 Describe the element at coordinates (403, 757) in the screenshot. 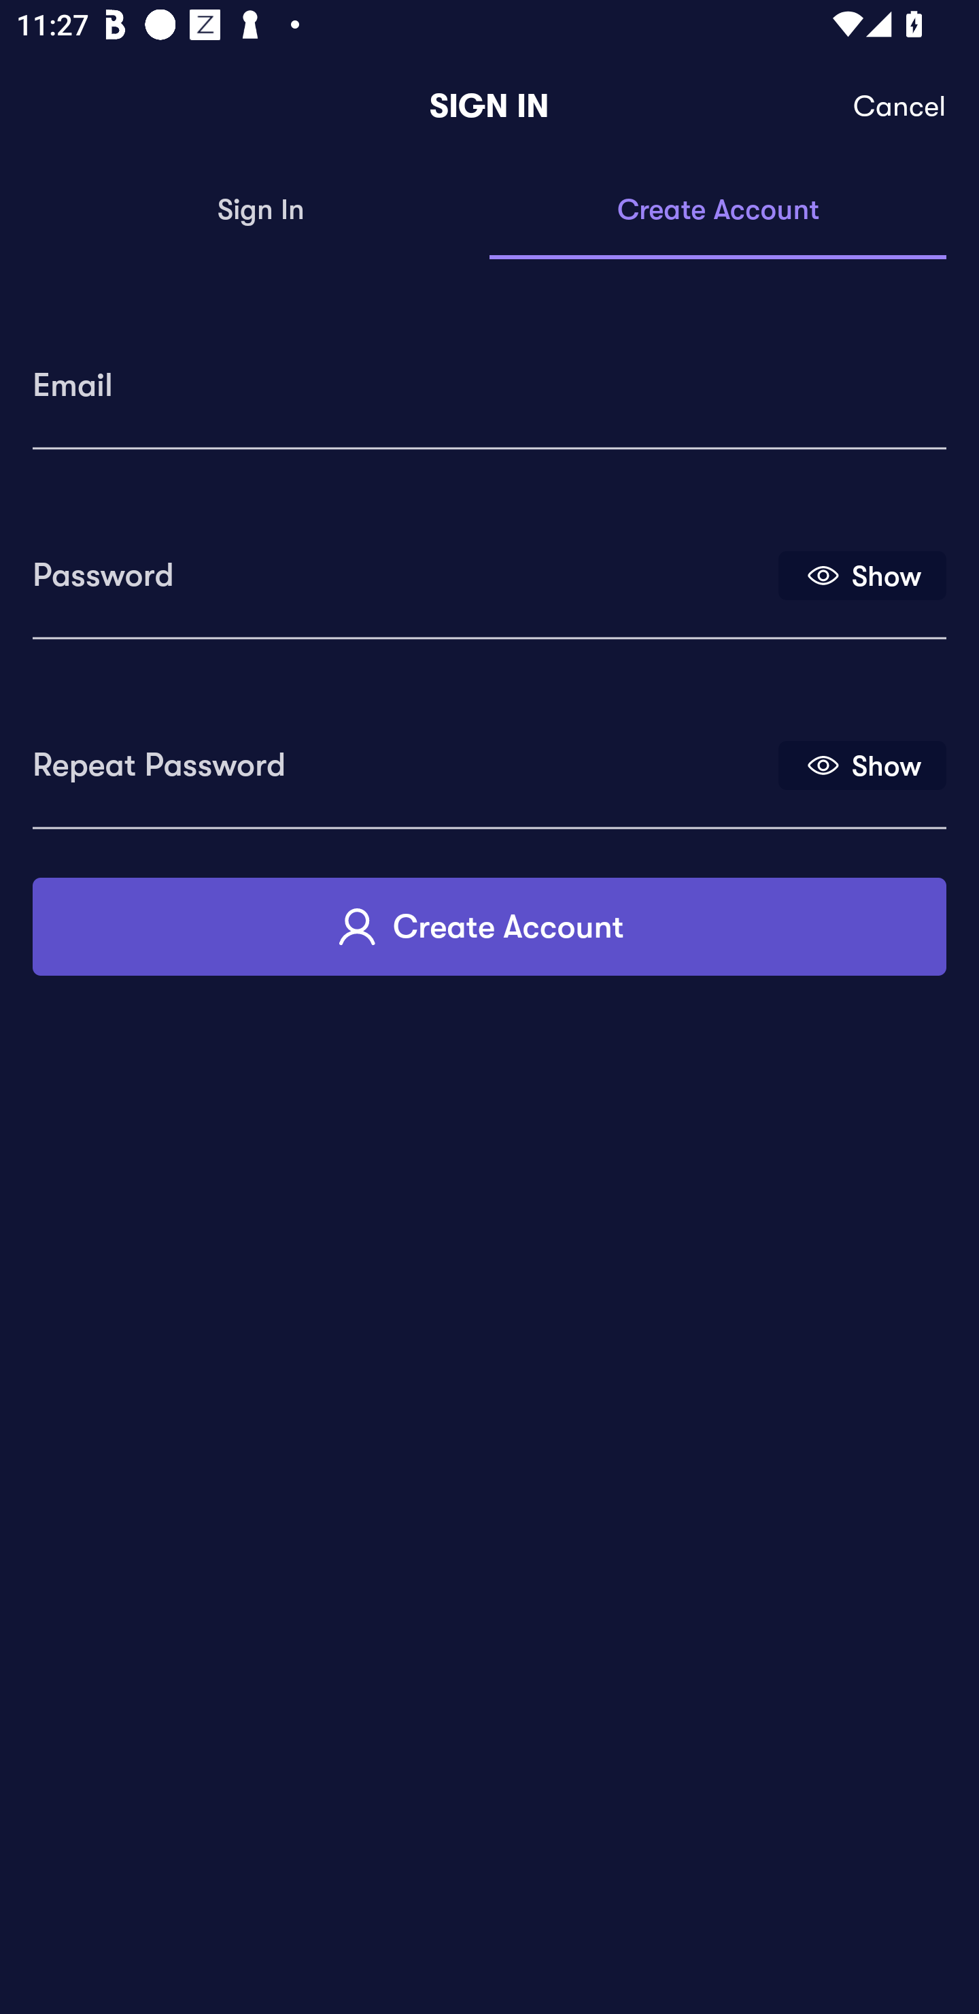

I see `Repeat Password` at that location.